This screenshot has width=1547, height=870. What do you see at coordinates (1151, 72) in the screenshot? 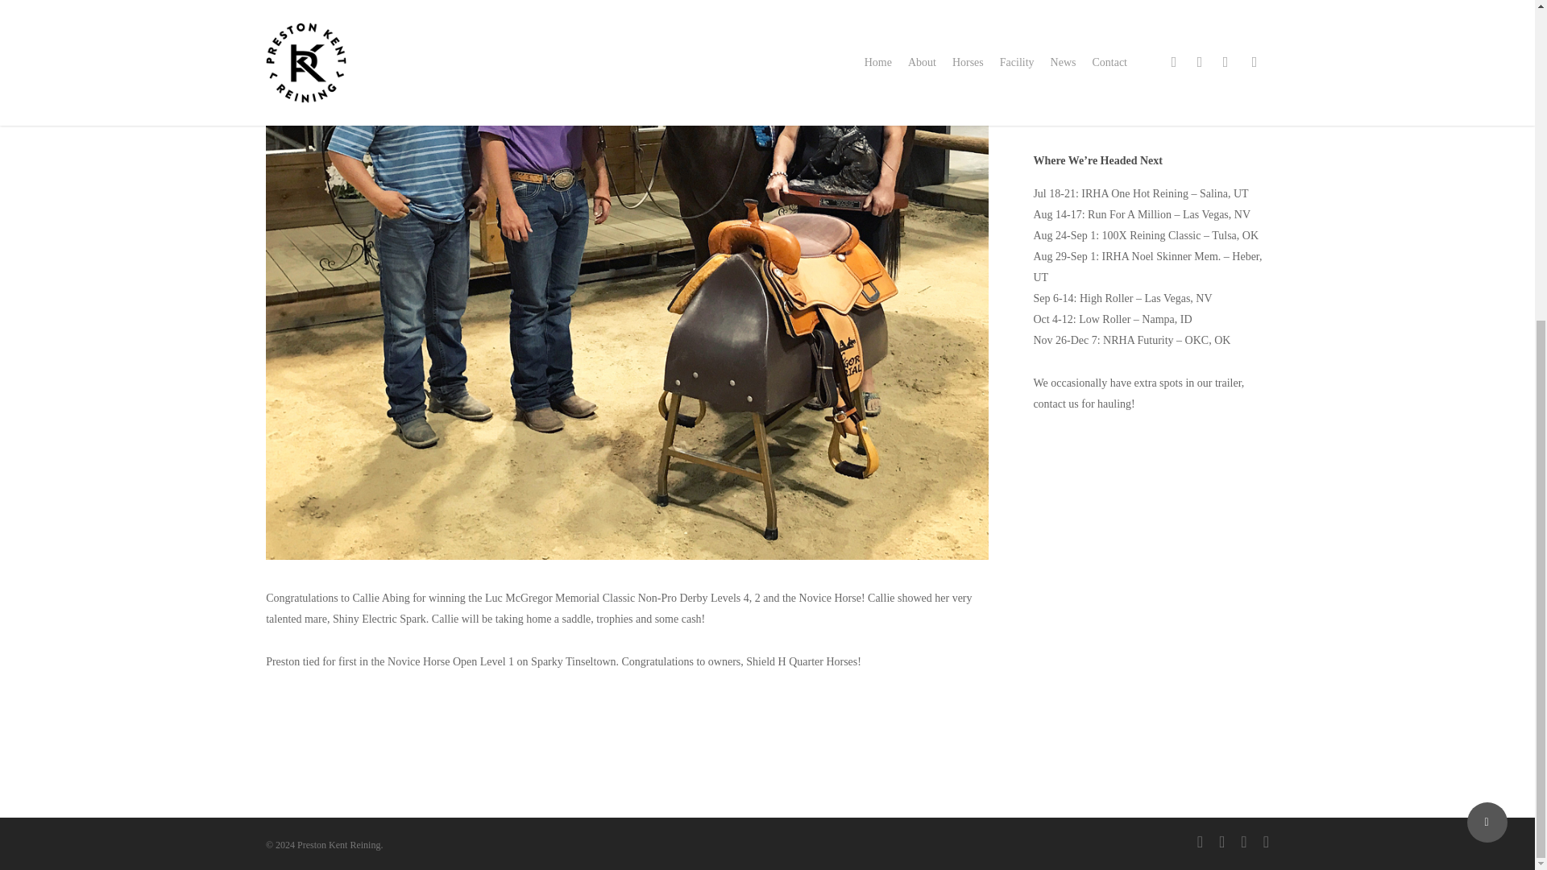
I see `2023 Show Schedule` at bounding box center [1151, 72].